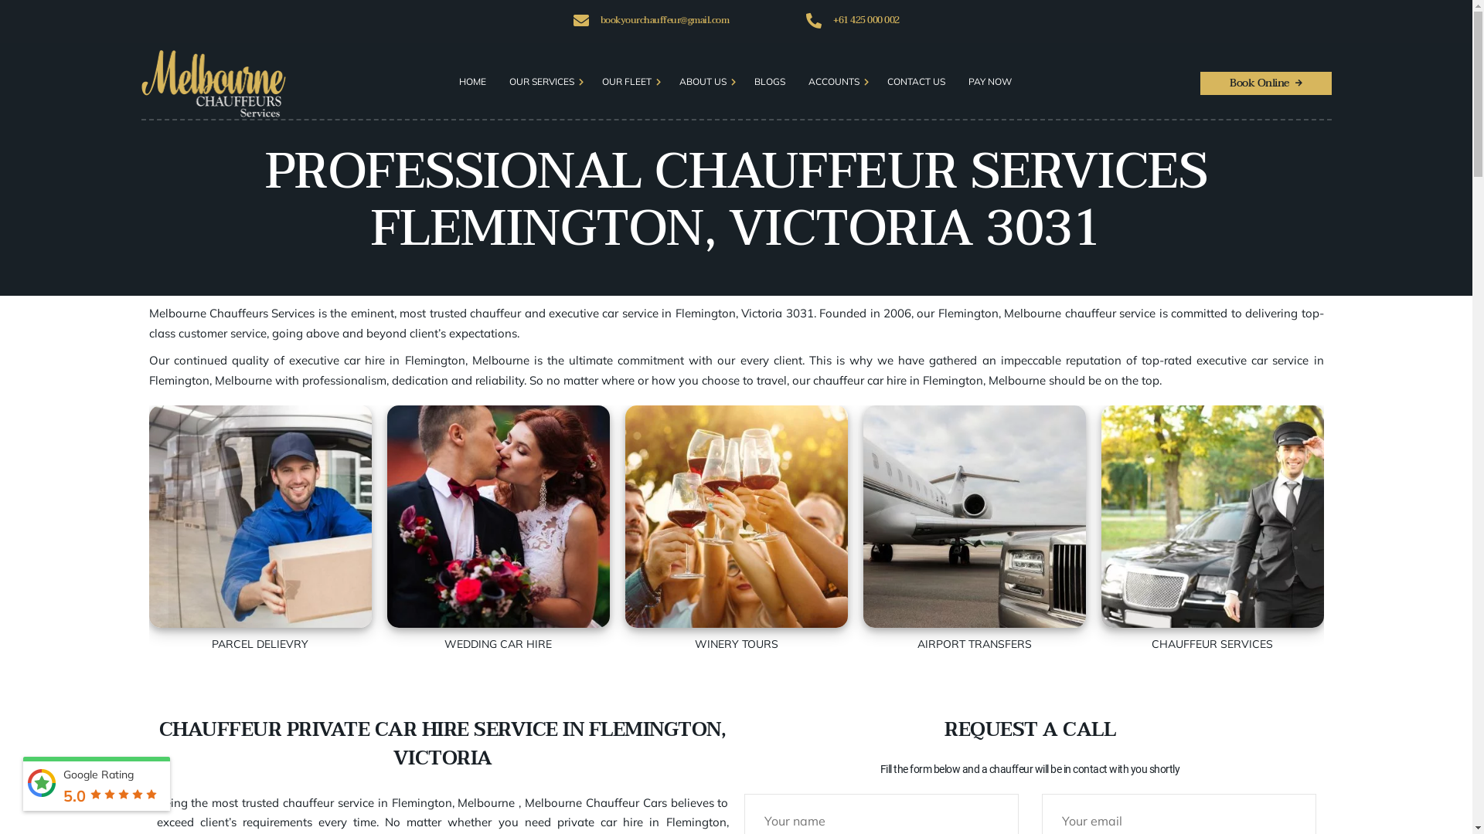 This screenshot has width=1484, height=834. I want to click on Book Online, so click(1265, 83).